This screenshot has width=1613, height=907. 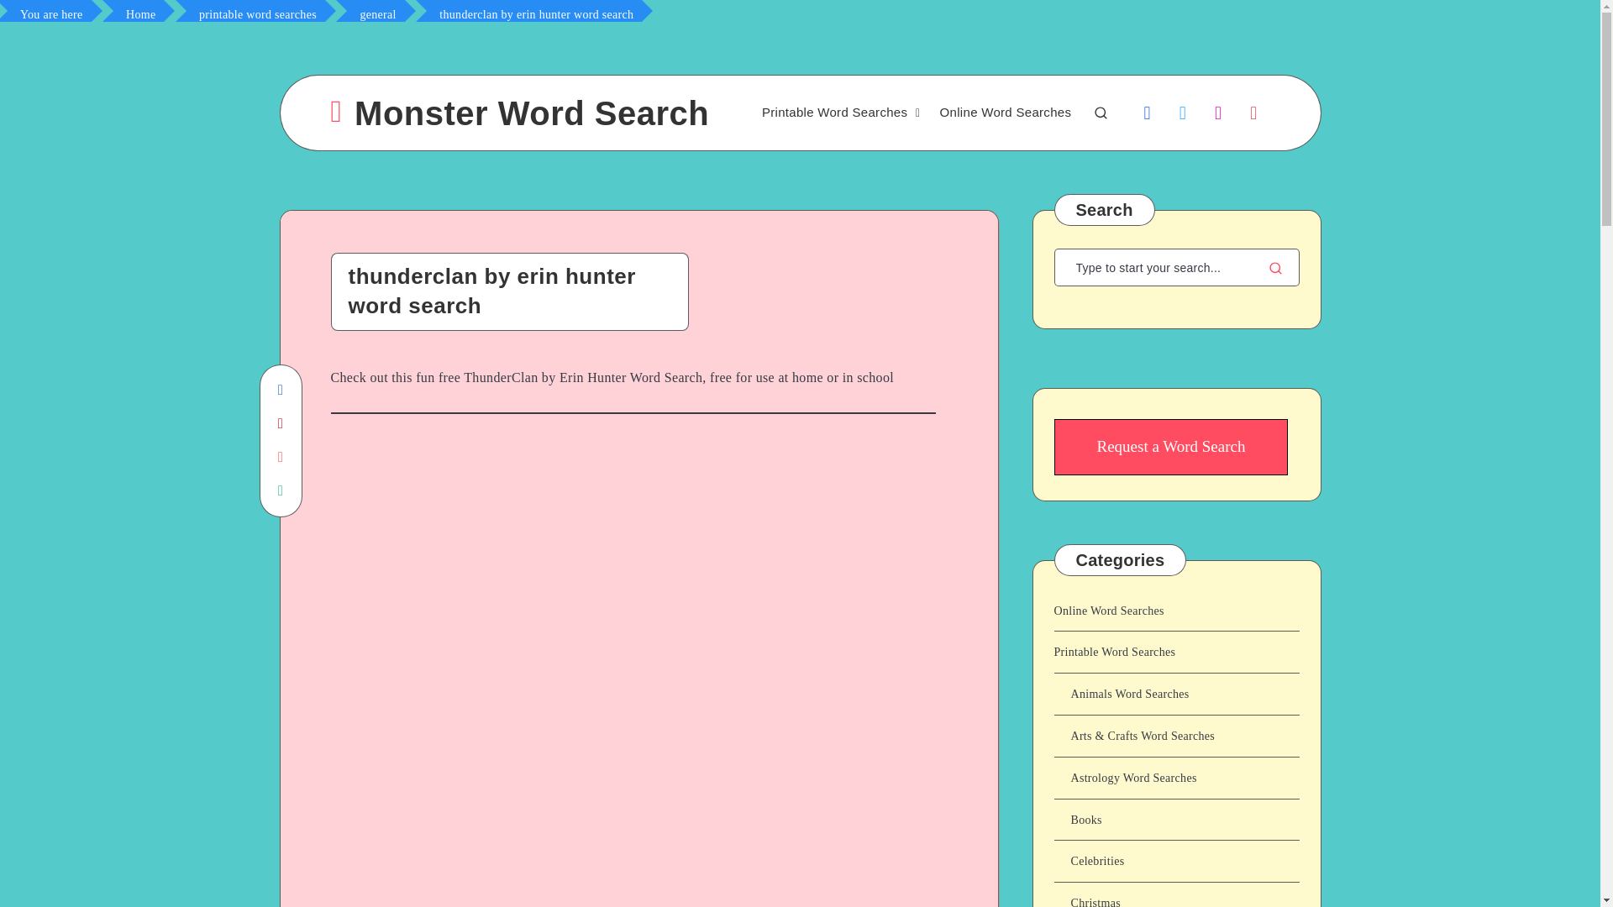 I want to click on Printable Word Searches, so click(x=833, y=113).